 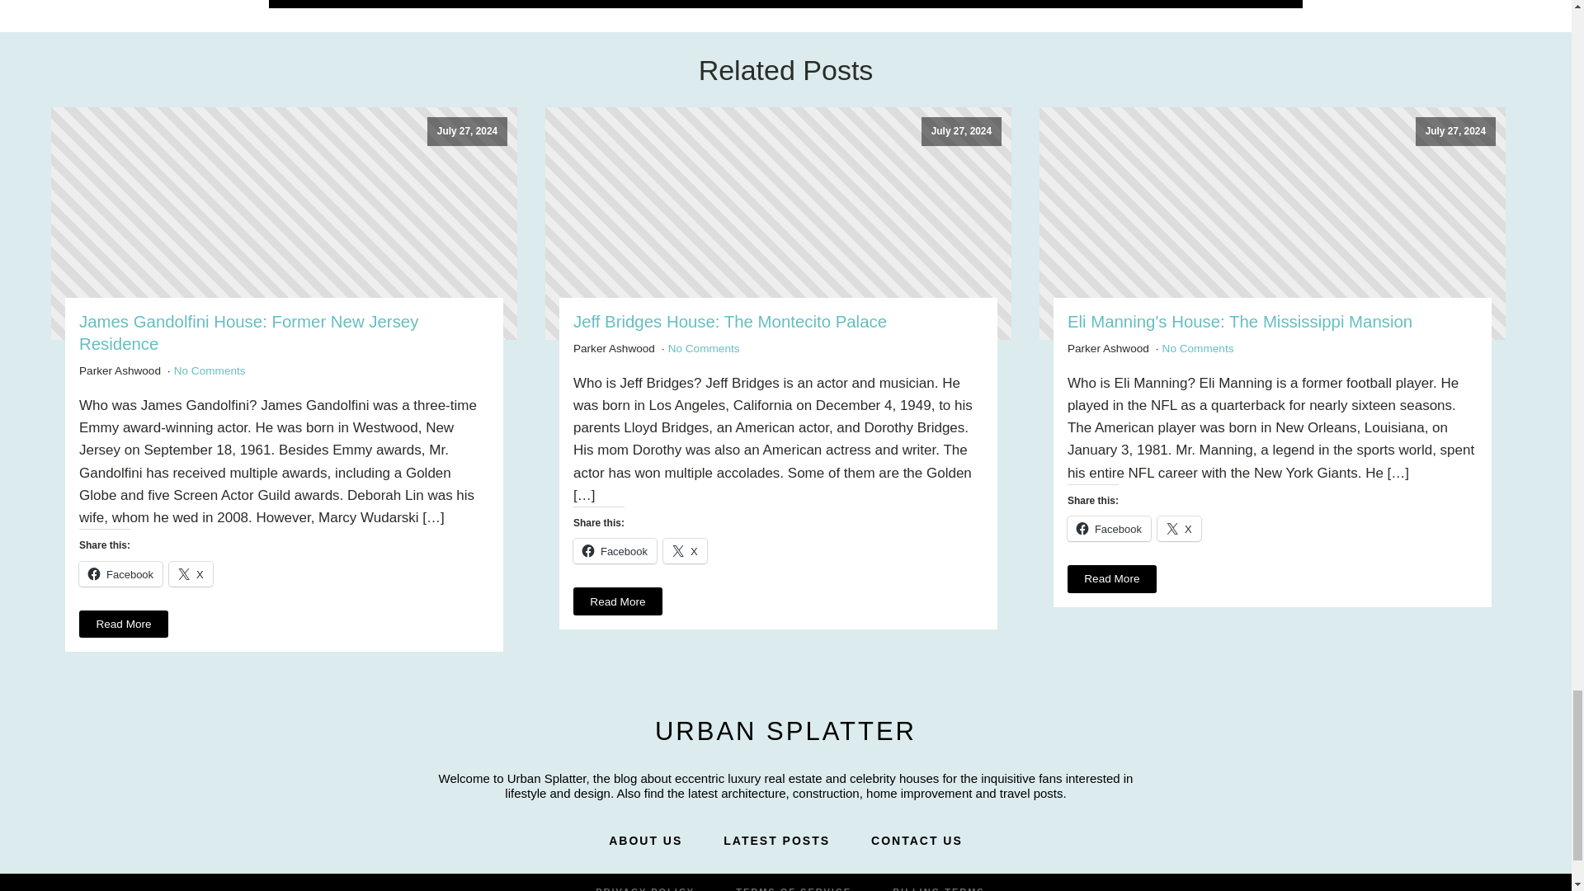 What do you see at coordinates (120, 574) in the screenshot?
I see `Click to share on Facebook` at bounding box center [120, 574].